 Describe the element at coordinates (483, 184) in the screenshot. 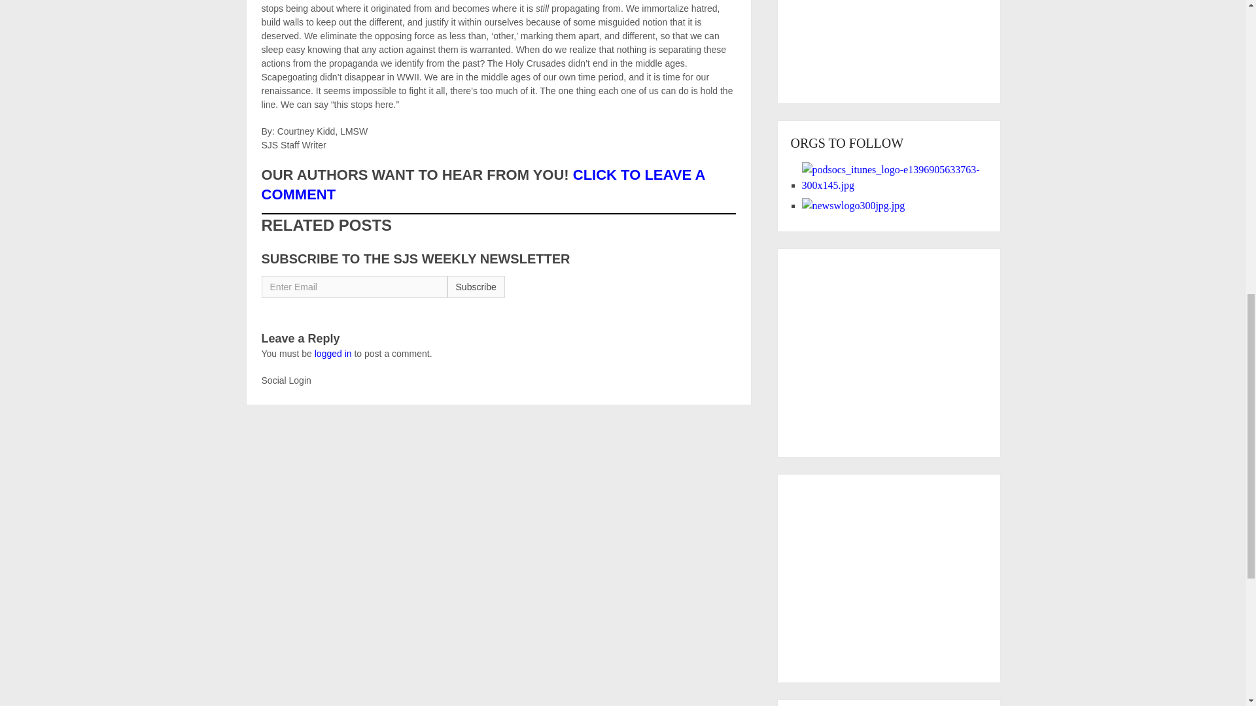

I see `CLICK TO LEAVE A COMMENT` at that location.